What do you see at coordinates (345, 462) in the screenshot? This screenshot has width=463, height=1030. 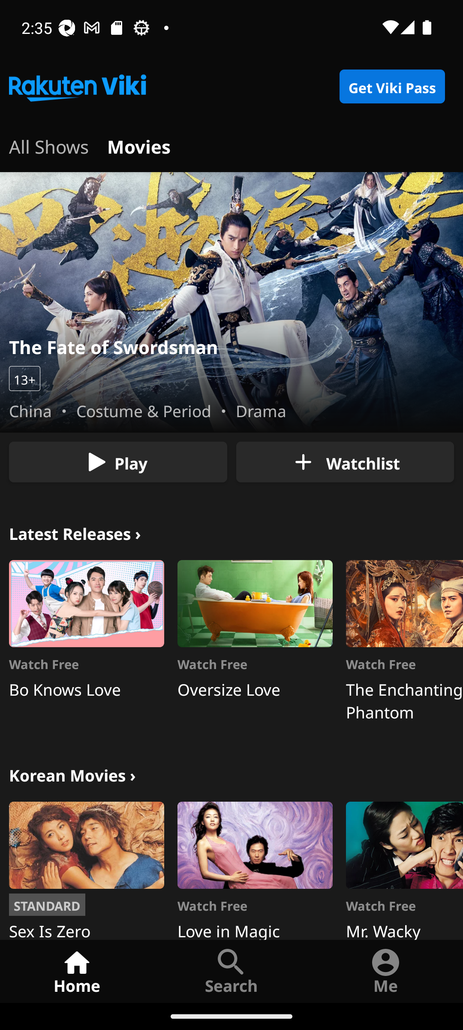 I see `Watchlist home_billboard_add_to_watchlist_button` at bounding box center [345, 462].